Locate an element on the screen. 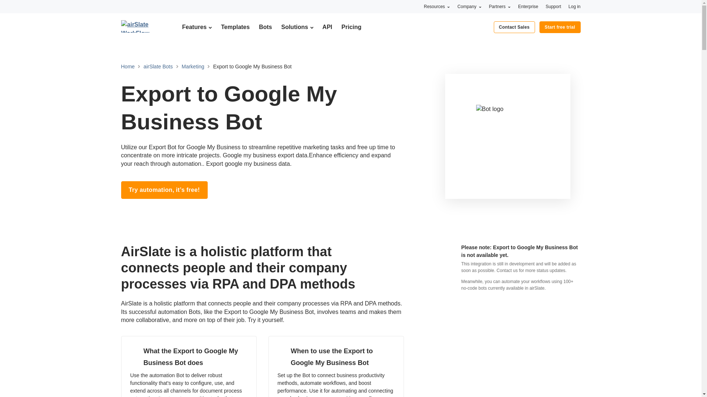 Image resolution: width=707 pixels, height=397 pixels. Enterprise is located at coordinates (528, 6).